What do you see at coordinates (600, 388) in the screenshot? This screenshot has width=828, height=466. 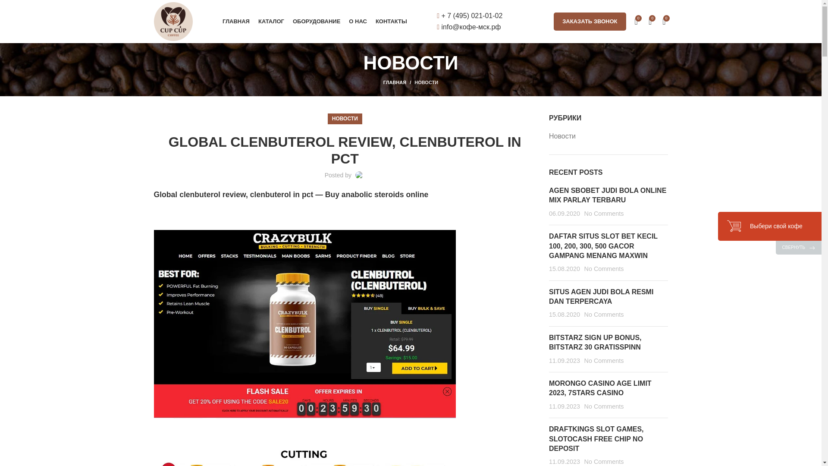 I see `Permalink to Morongo casino age limit 2023, 7stars casino` at bounding box center [600, 388].